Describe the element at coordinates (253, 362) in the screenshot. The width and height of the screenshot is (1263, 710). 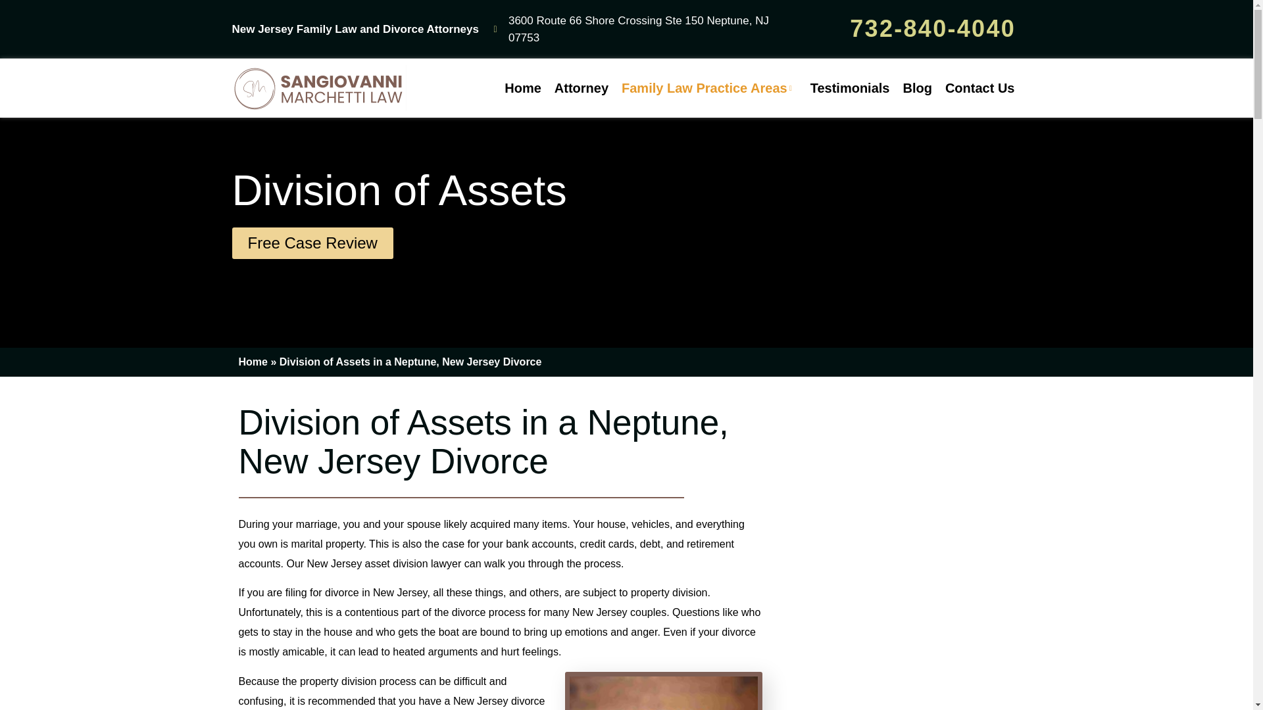
I see `Home` at that location.